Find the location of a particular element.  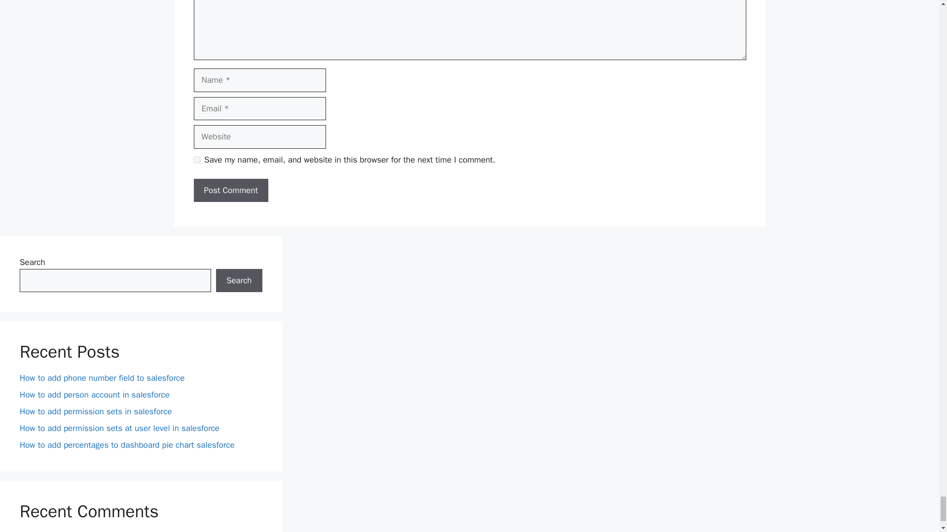

yes is located at coordinates (196, 160).